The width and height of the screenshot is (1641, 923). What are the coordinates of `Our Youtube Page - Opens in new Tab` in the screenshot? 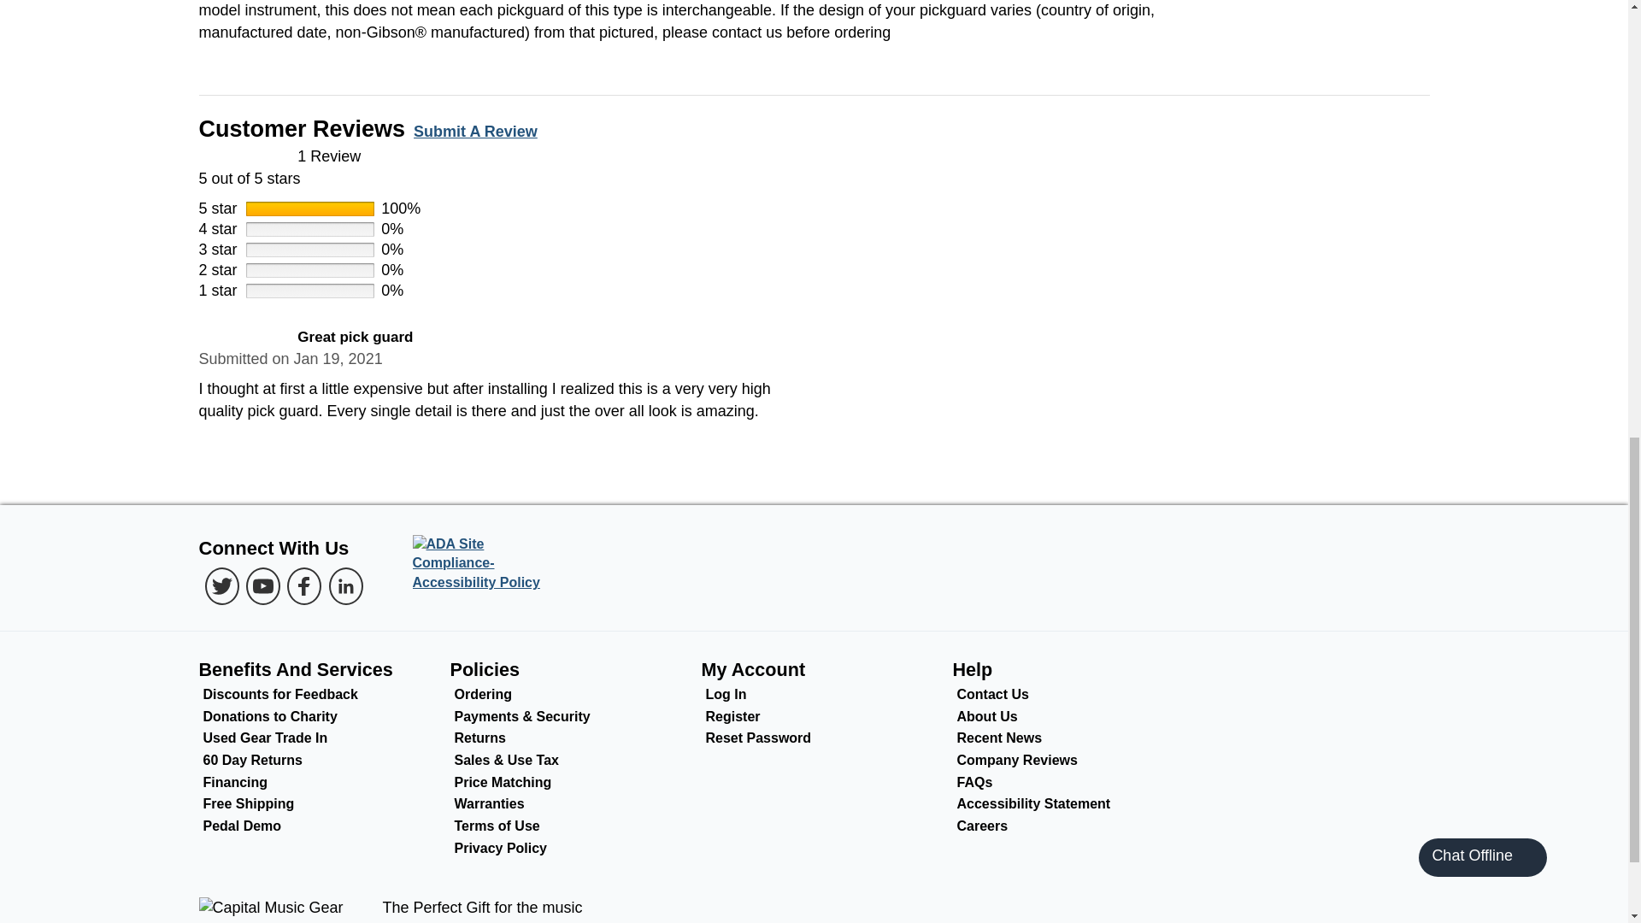 It's located at (263, 586).